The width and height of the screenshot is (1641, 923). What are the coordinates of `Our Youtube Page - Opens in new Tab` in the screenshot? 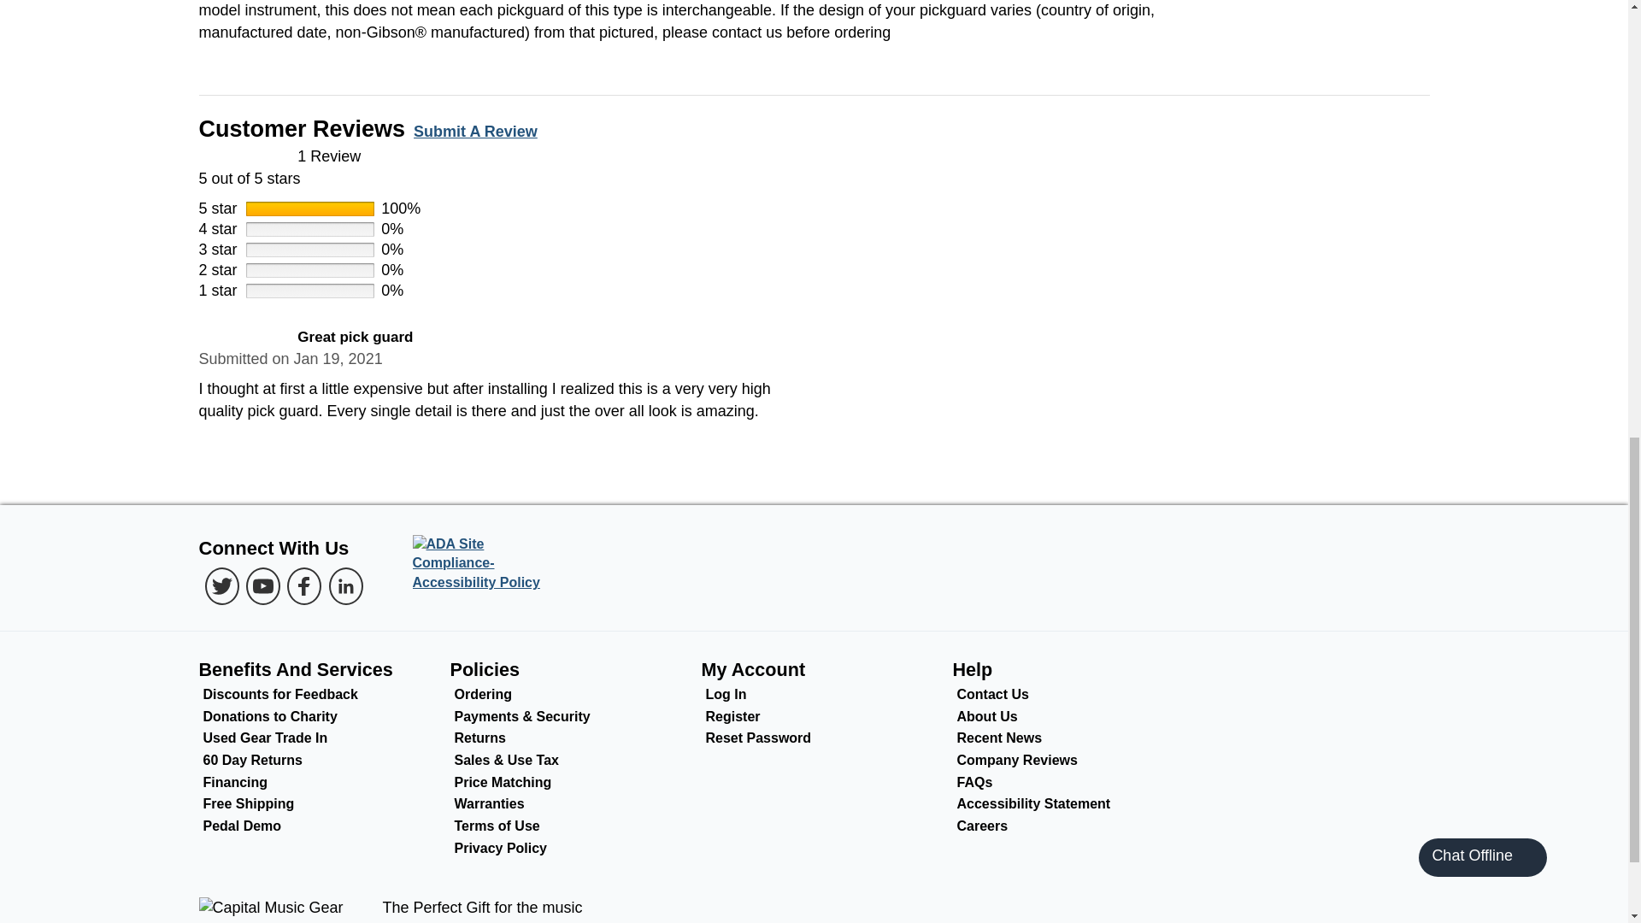 It's located at (263, 586).